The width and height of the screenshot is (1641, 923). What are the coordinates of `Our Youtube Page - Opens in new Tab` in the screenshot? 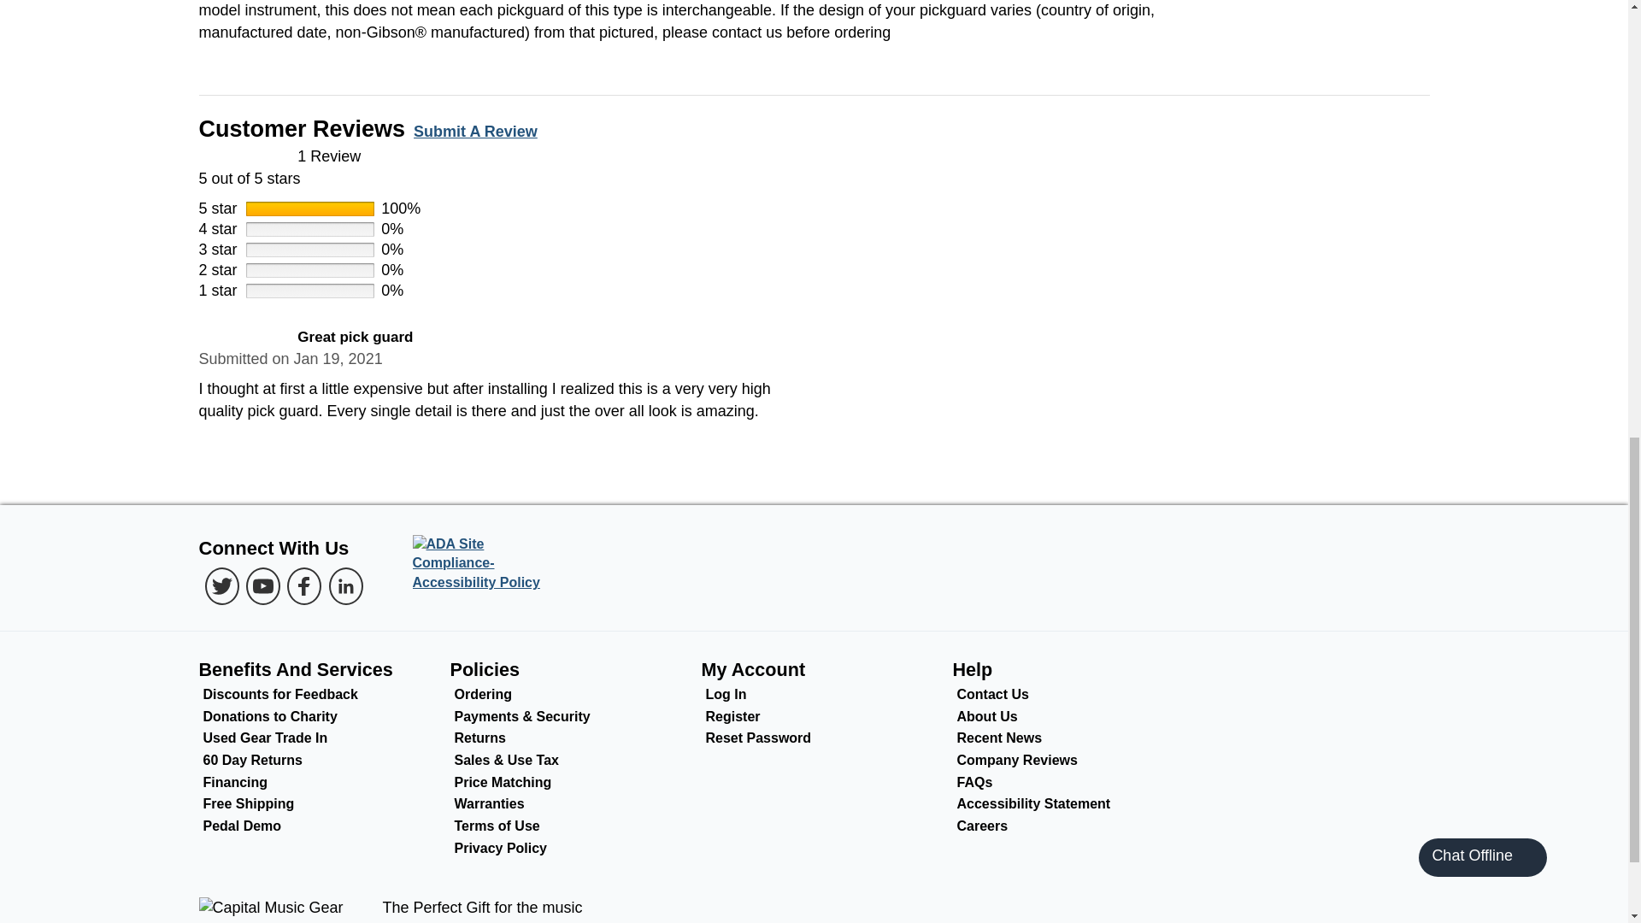 It's located at (263, 586).